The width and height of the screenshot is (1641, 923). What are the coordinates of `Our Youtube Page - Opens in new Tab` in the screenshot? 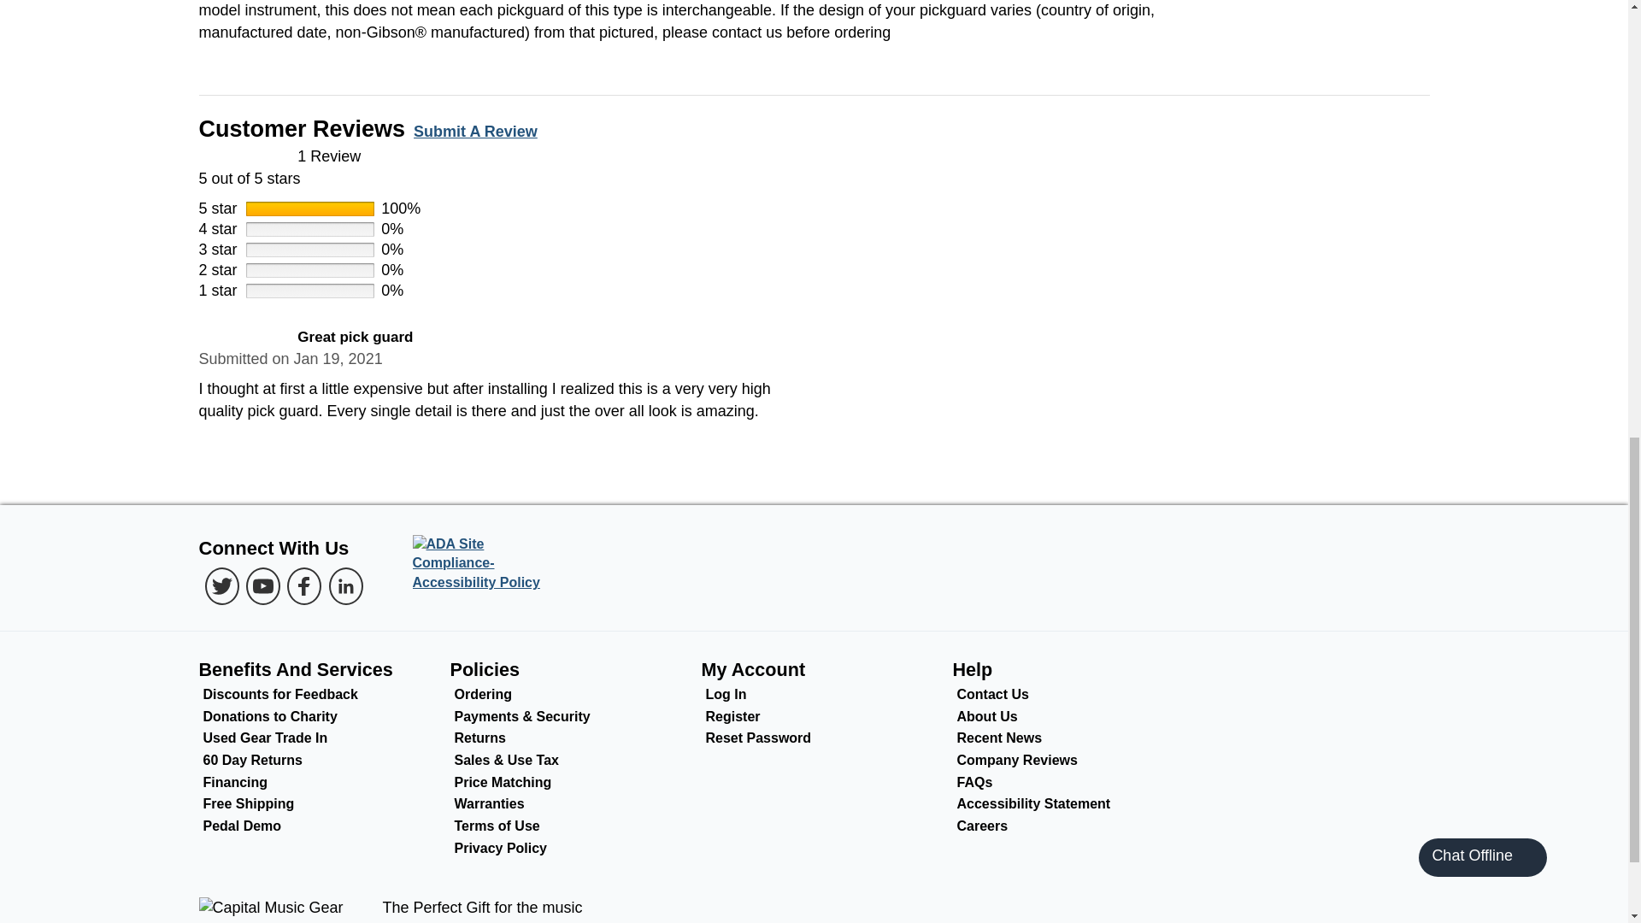 It's located at (263, 586).